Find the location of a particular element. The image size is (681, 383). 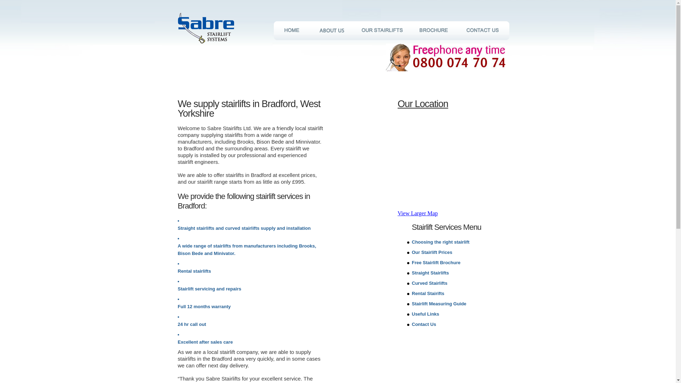

Straight Stairlifts is located at coordinates (430, 273).